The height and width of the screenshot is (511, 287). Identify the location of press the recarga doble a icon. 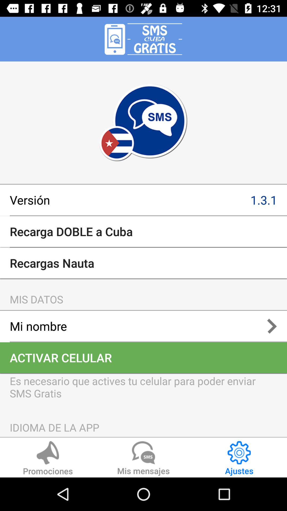
(143, 232).